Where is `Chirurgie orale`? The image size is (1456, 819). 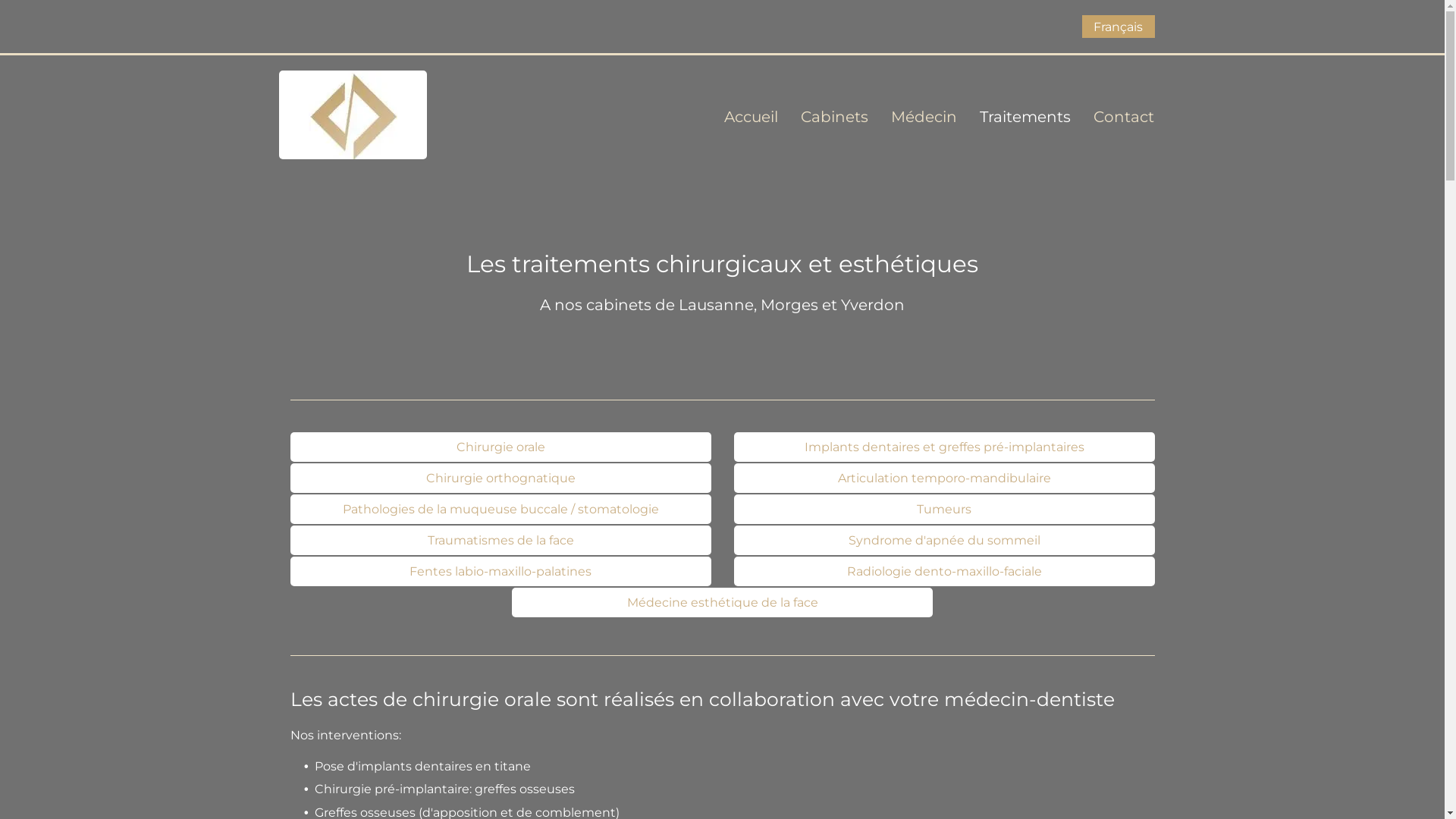
Chirurgie orale is located at coordinates (500, 447).